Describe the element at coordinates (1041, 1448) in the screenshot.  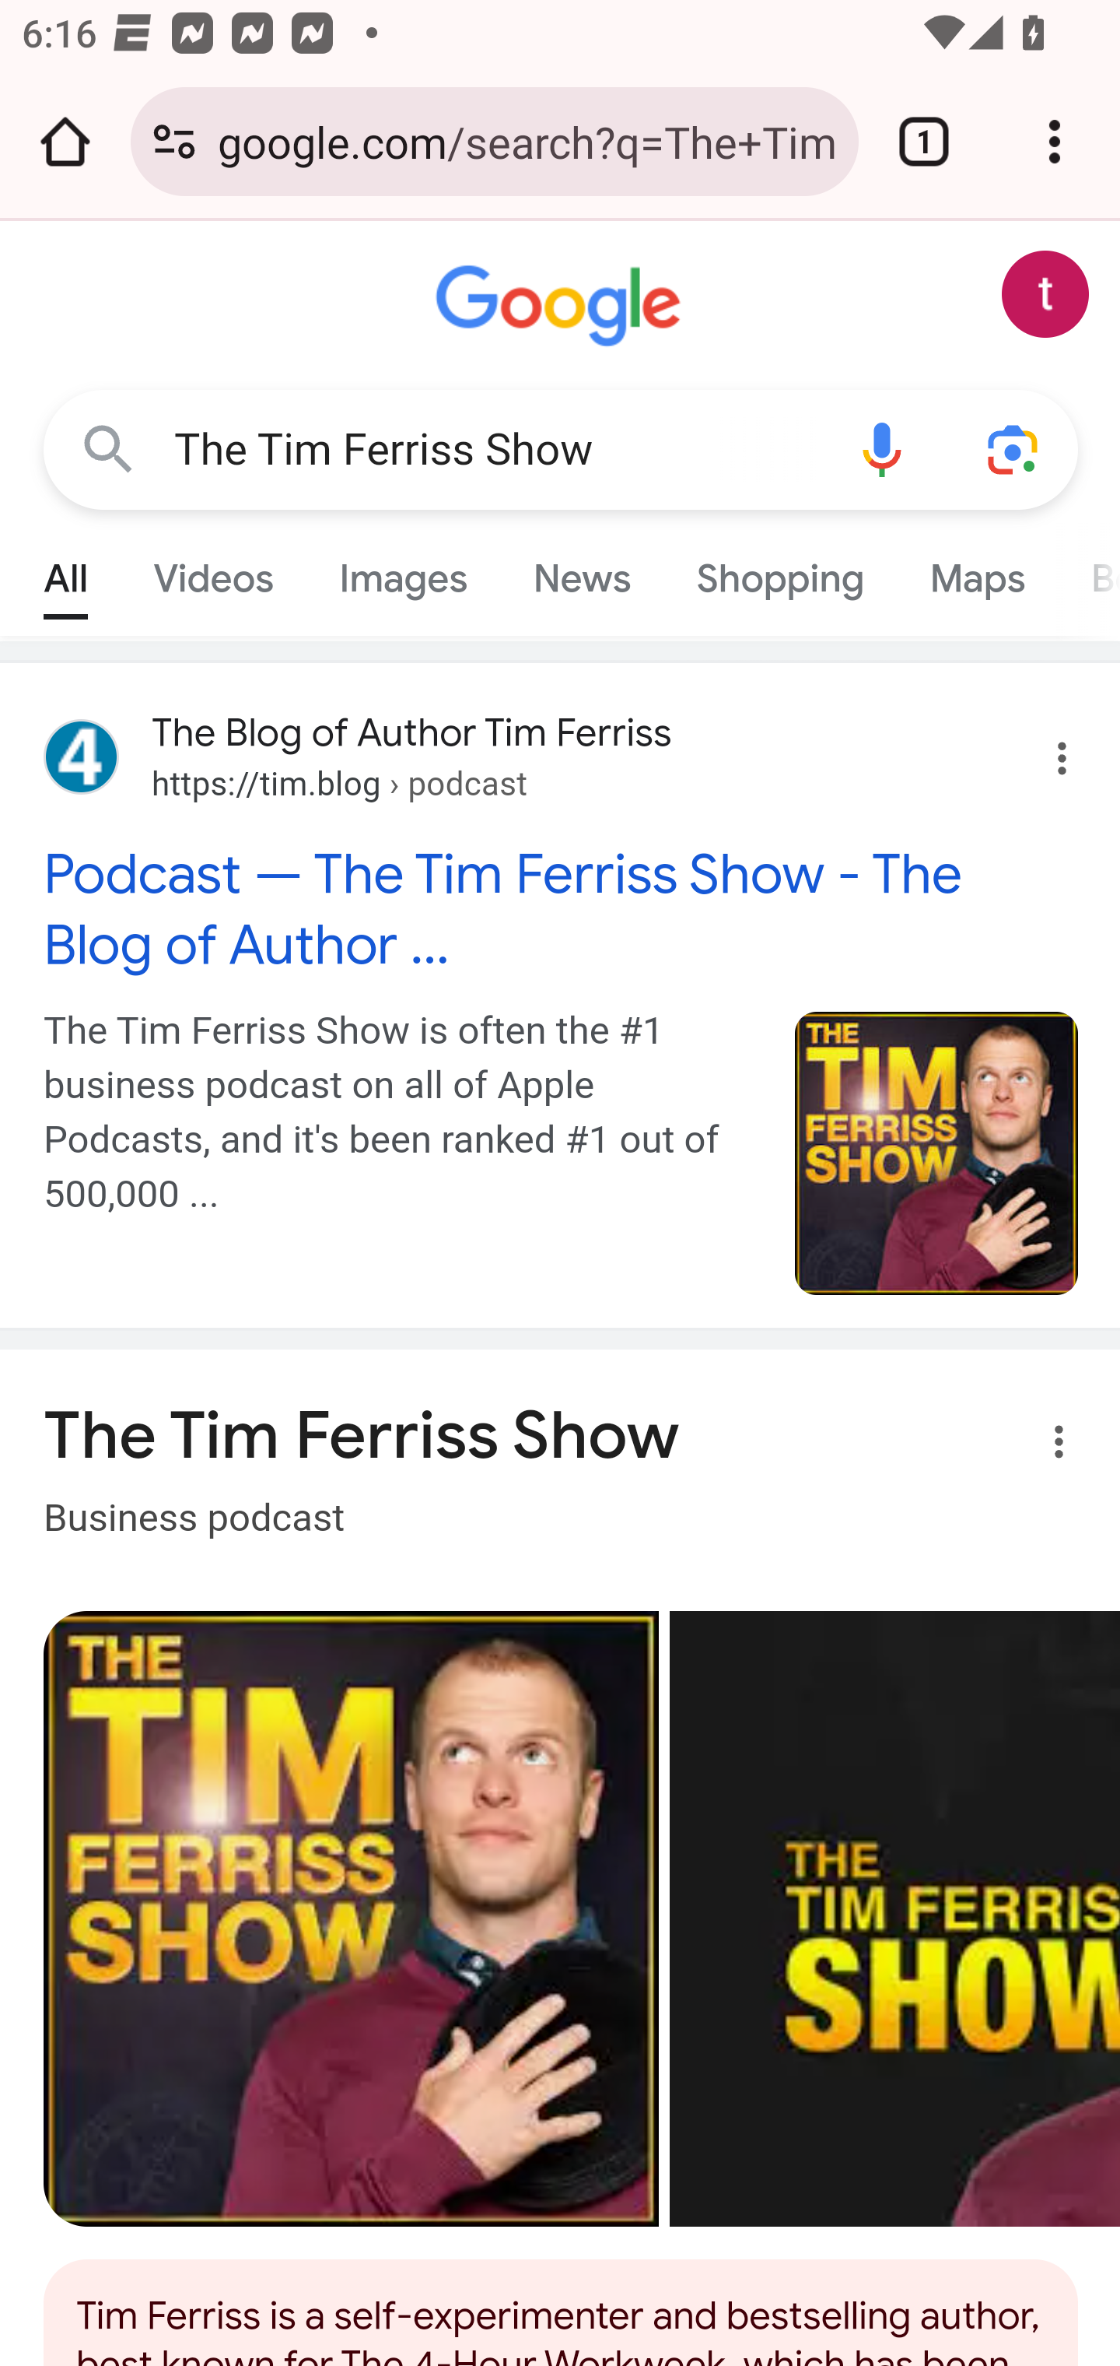
I see `More options` at that location.